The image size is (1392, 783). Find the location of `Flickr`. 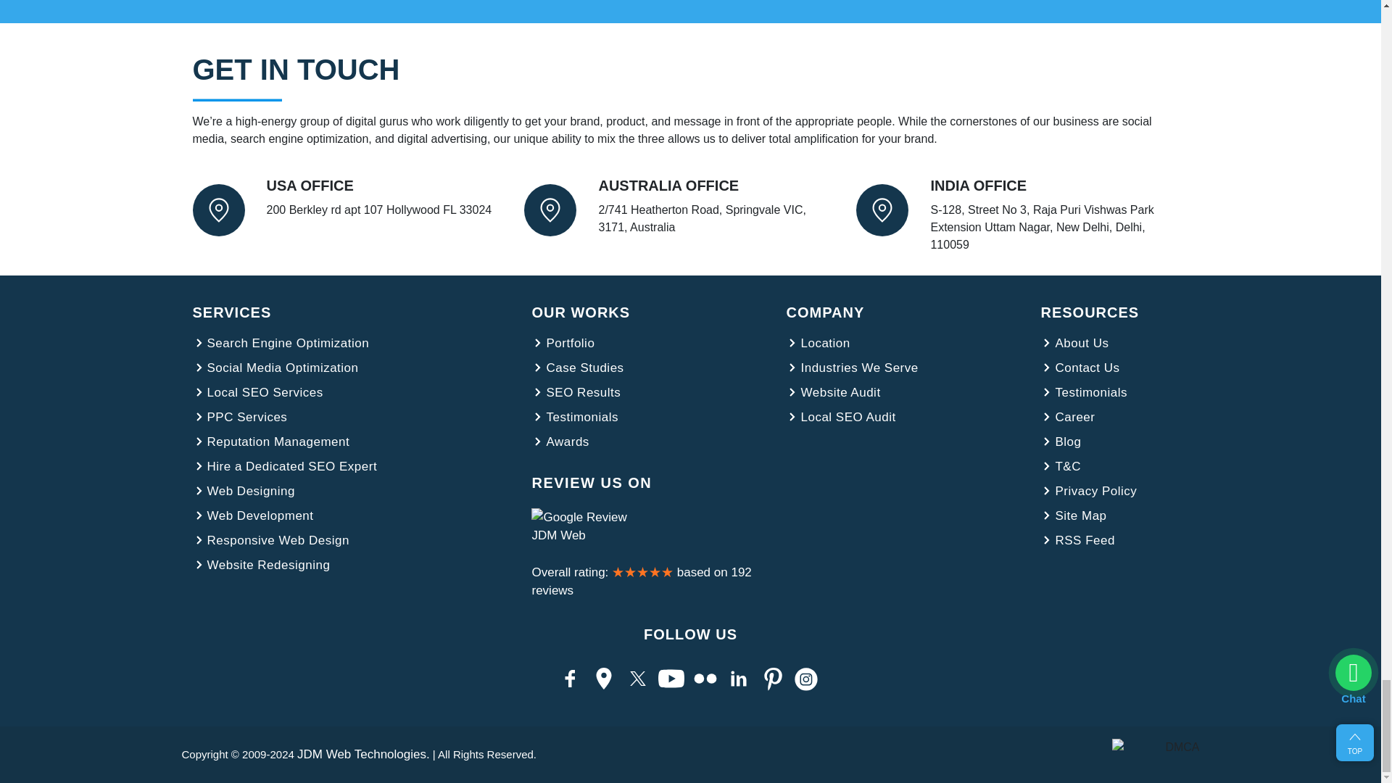

Flickr is located at coordinates (707, 687).